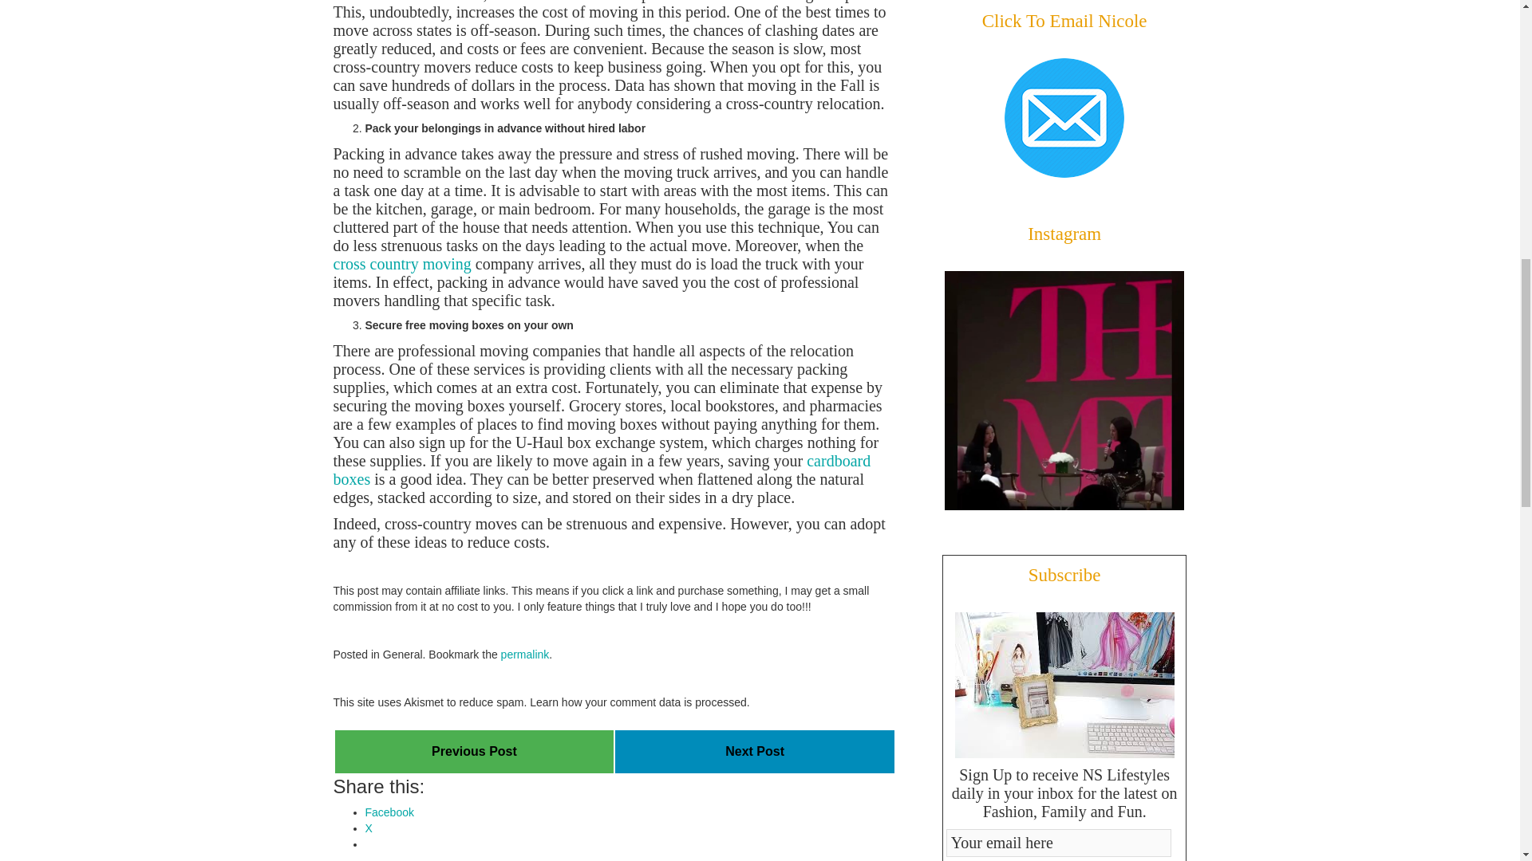  I want to click on Facebook, so click(389, 812).